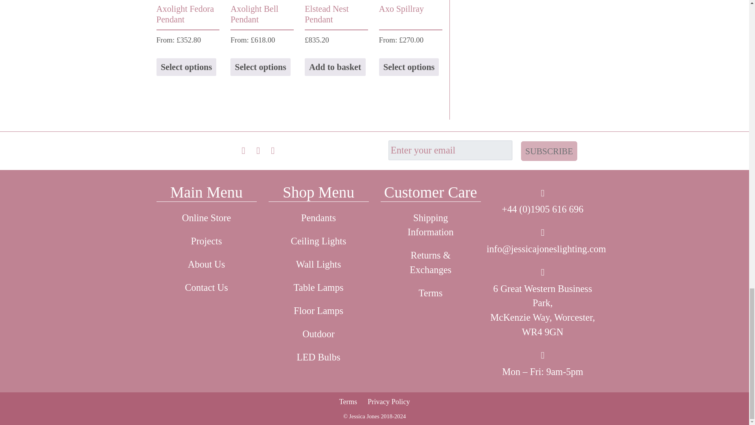 The width and height of the screenshot is (755, 425). What do you see at coordinates (186, 67) in the screenshot?
I see `Select options` at bounding box center [186, 67].